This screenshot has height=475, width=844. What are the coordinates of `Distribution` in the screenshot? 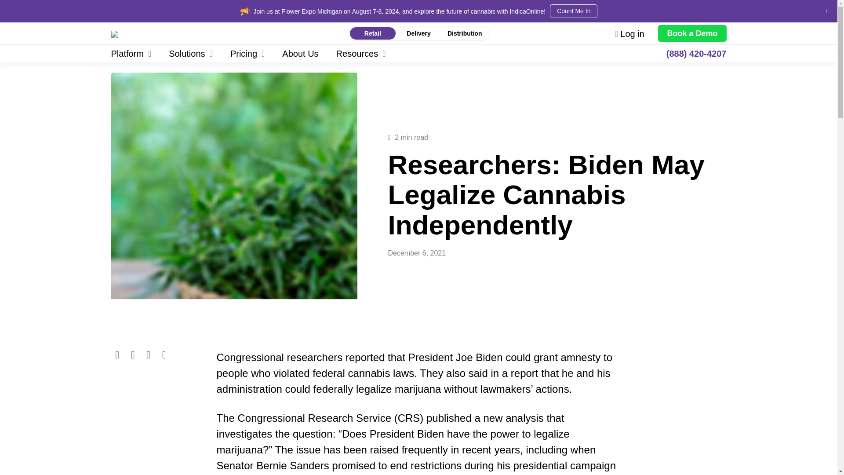 It's located at (464, 33).